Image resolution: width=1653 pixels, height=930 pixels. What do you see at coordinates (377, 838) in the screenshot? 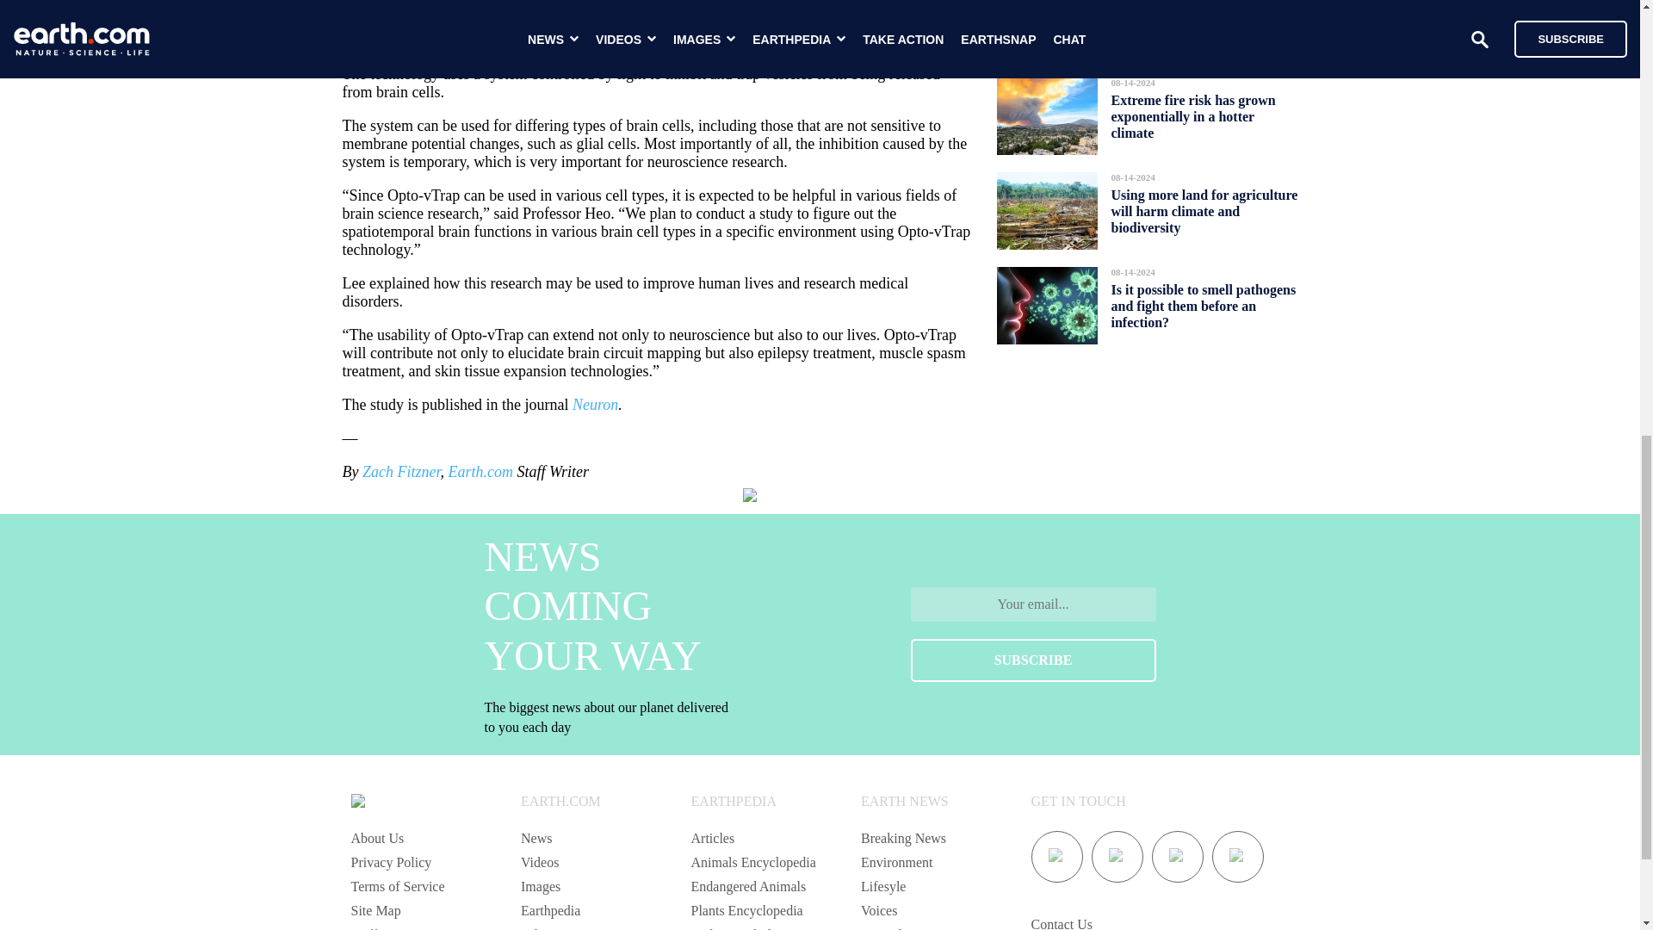
I see `About Us` at bounding box center [377, 838].